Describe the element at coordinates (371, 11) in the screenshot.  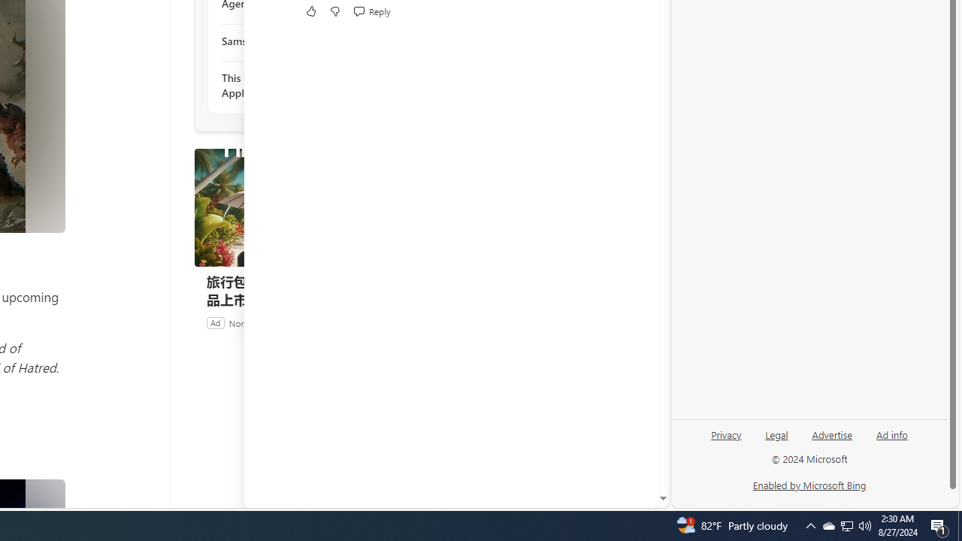
I see `Reply Reply Comment` at that location.